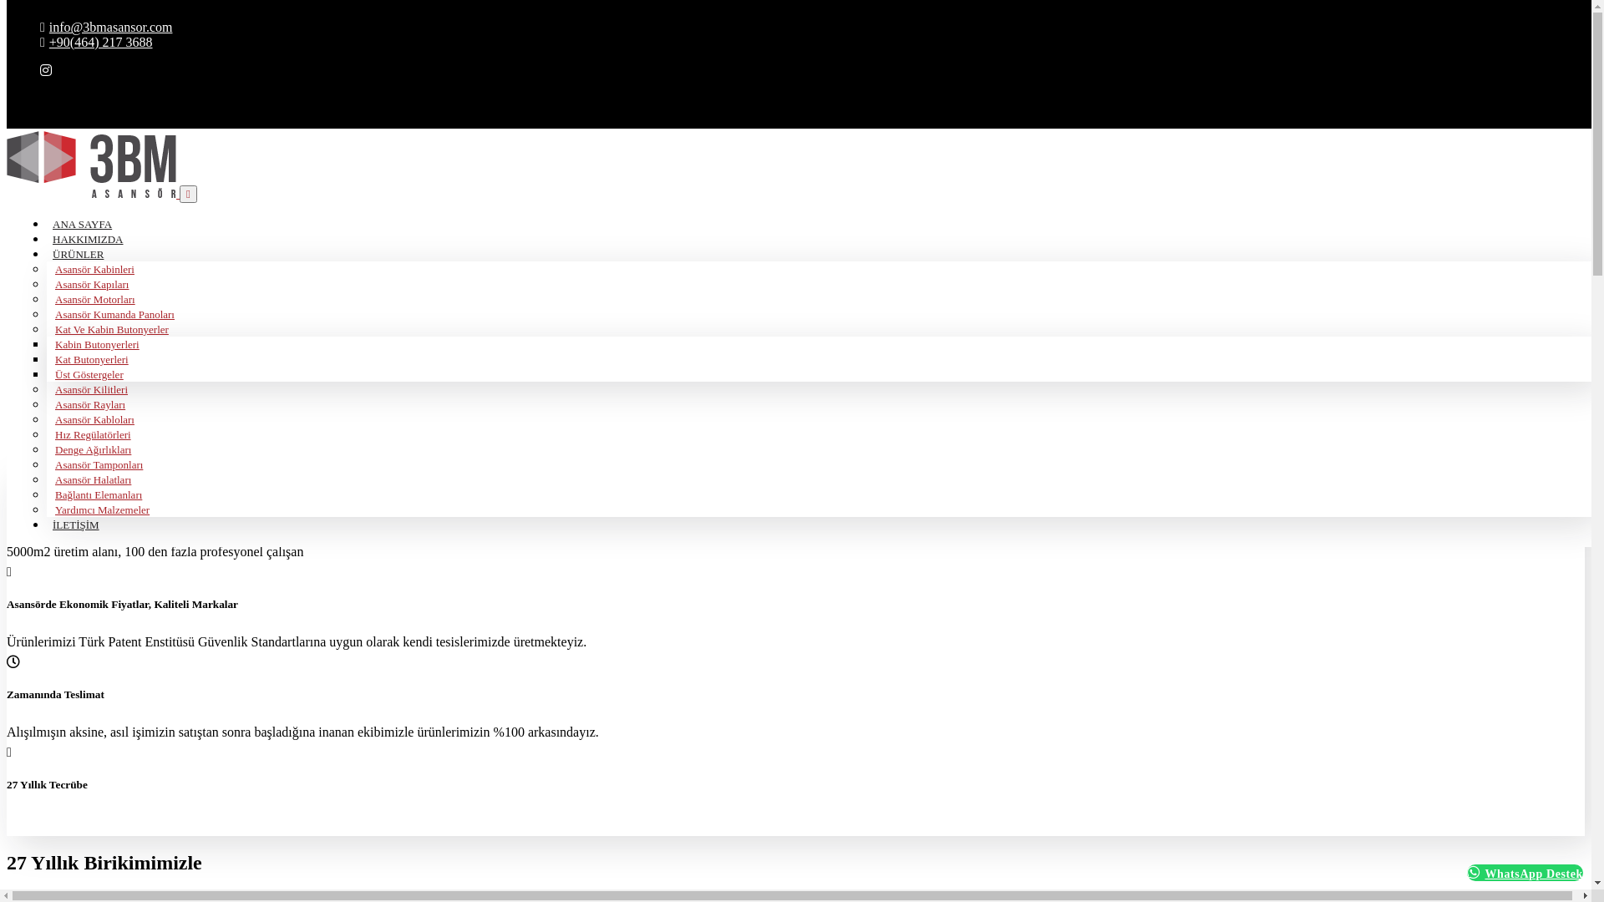  Describe the element at coordinates (97, 42) in the screenshot. I see `+90(464) 217 3688` at that location.